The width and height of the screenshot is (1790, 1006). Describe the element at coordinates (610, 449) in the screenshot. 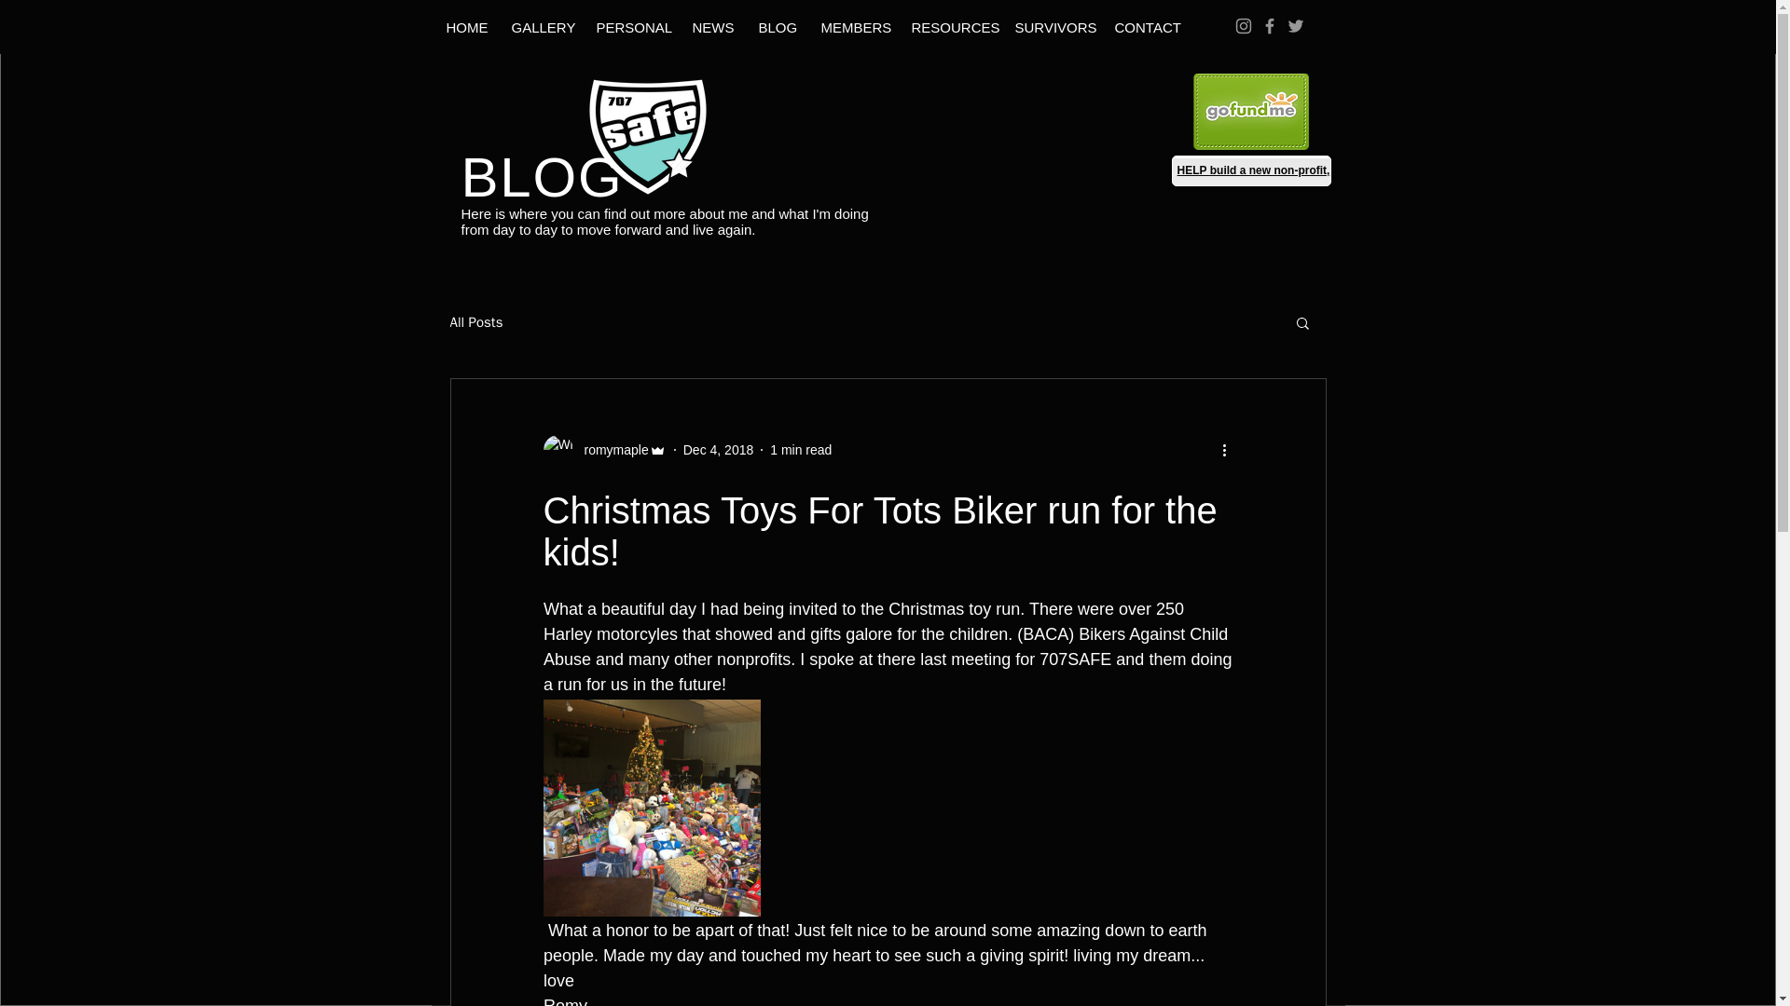

I see `romymaple` at that location.